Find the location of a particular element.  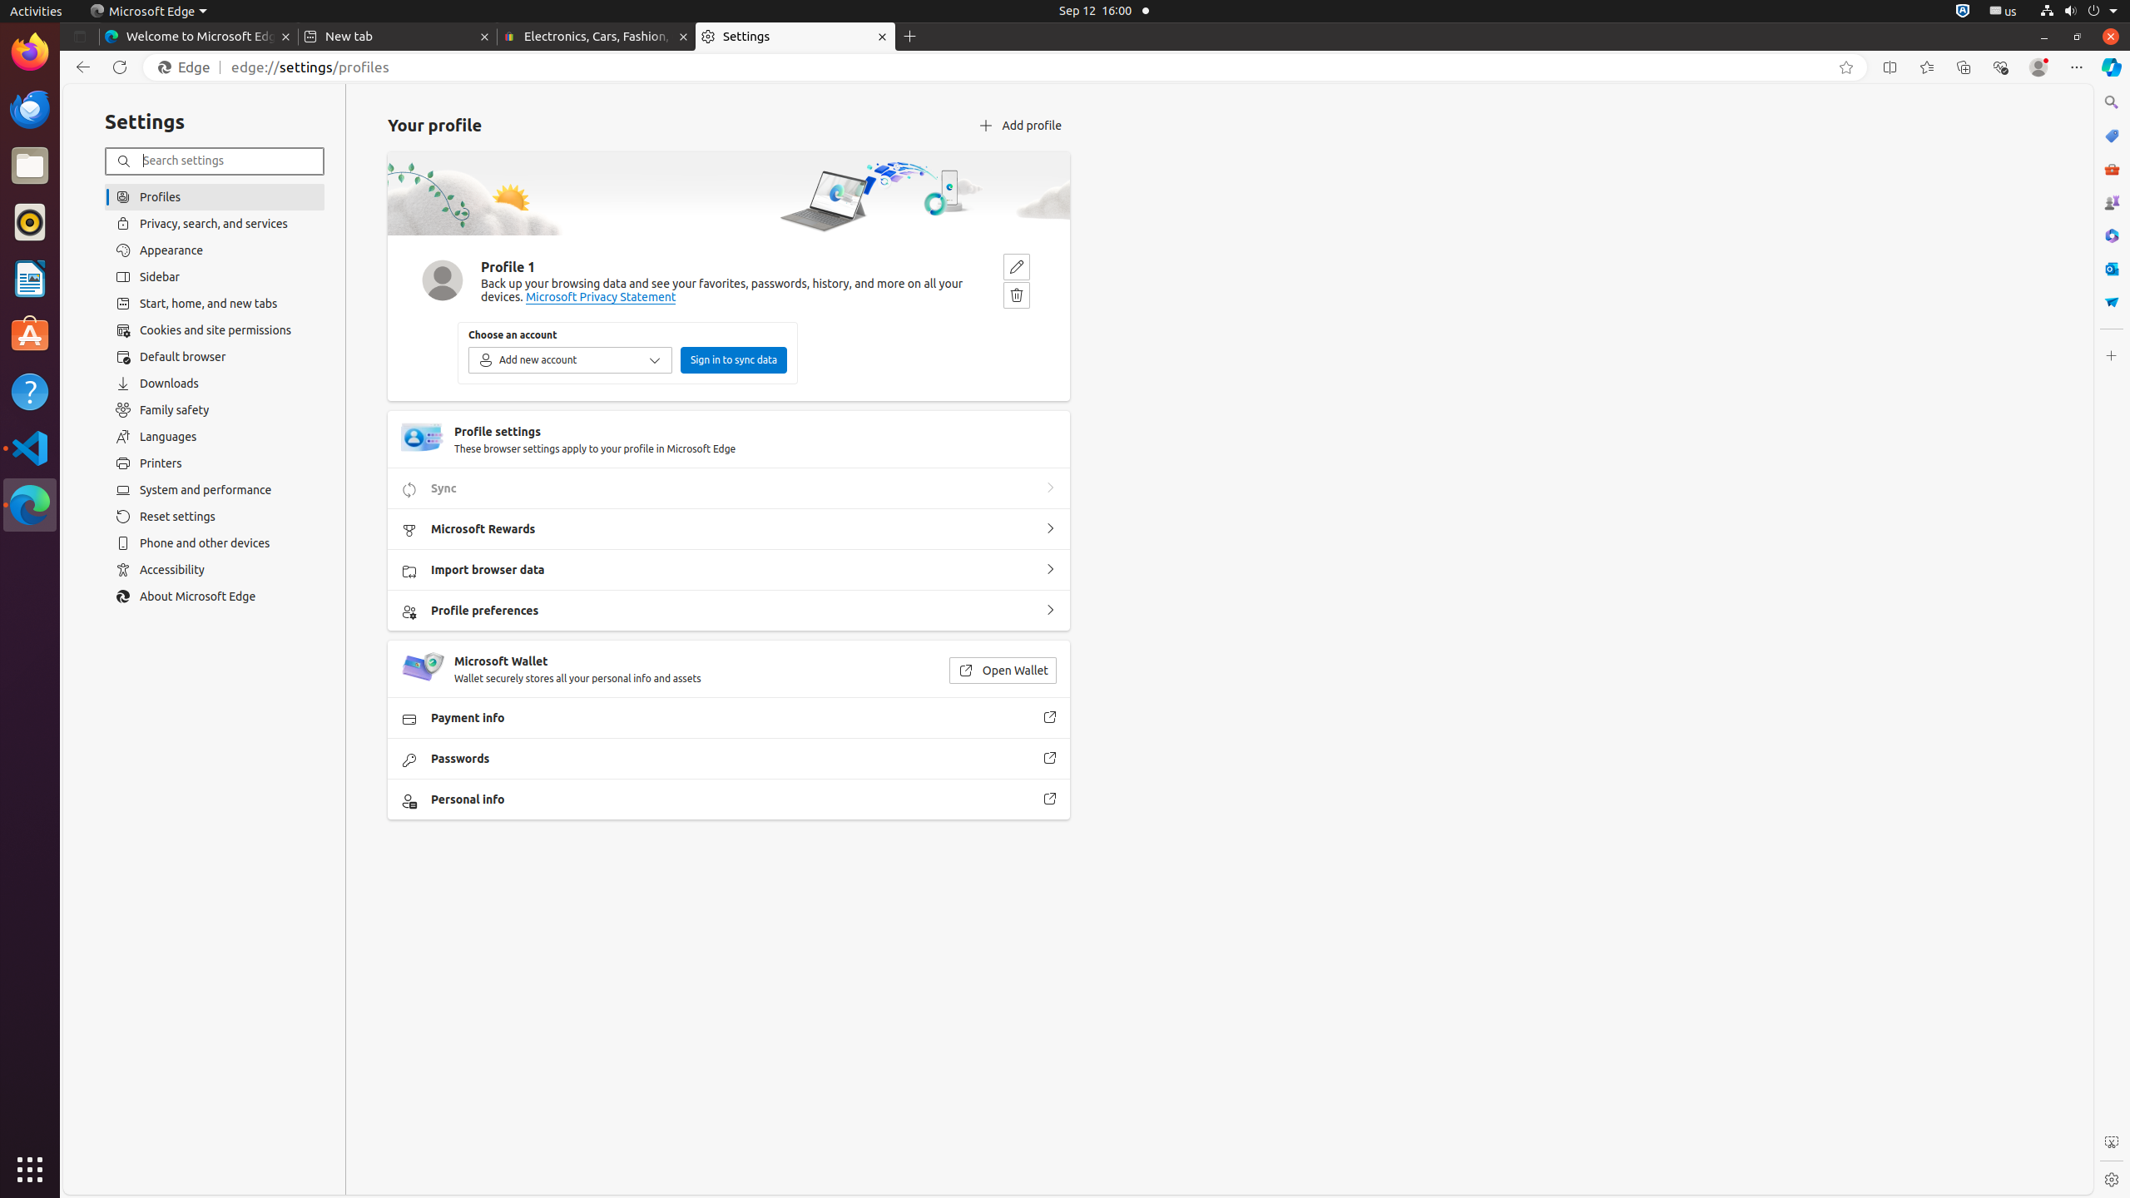

Add this page to favorites (Ctrl+D) is located at coordinates (1846, 67).